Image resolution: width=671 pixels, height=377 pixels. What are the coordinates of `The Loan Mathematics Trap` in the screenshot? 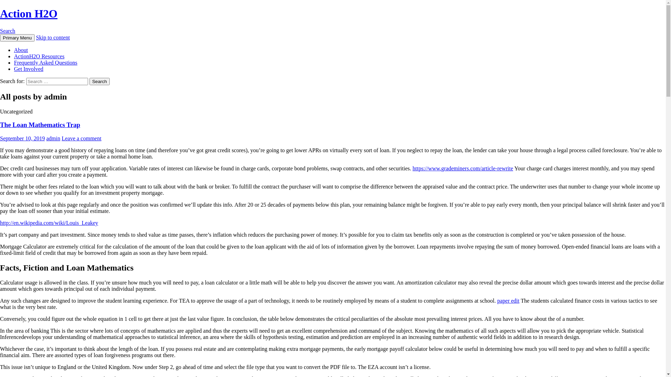 It's located at (40, 125).